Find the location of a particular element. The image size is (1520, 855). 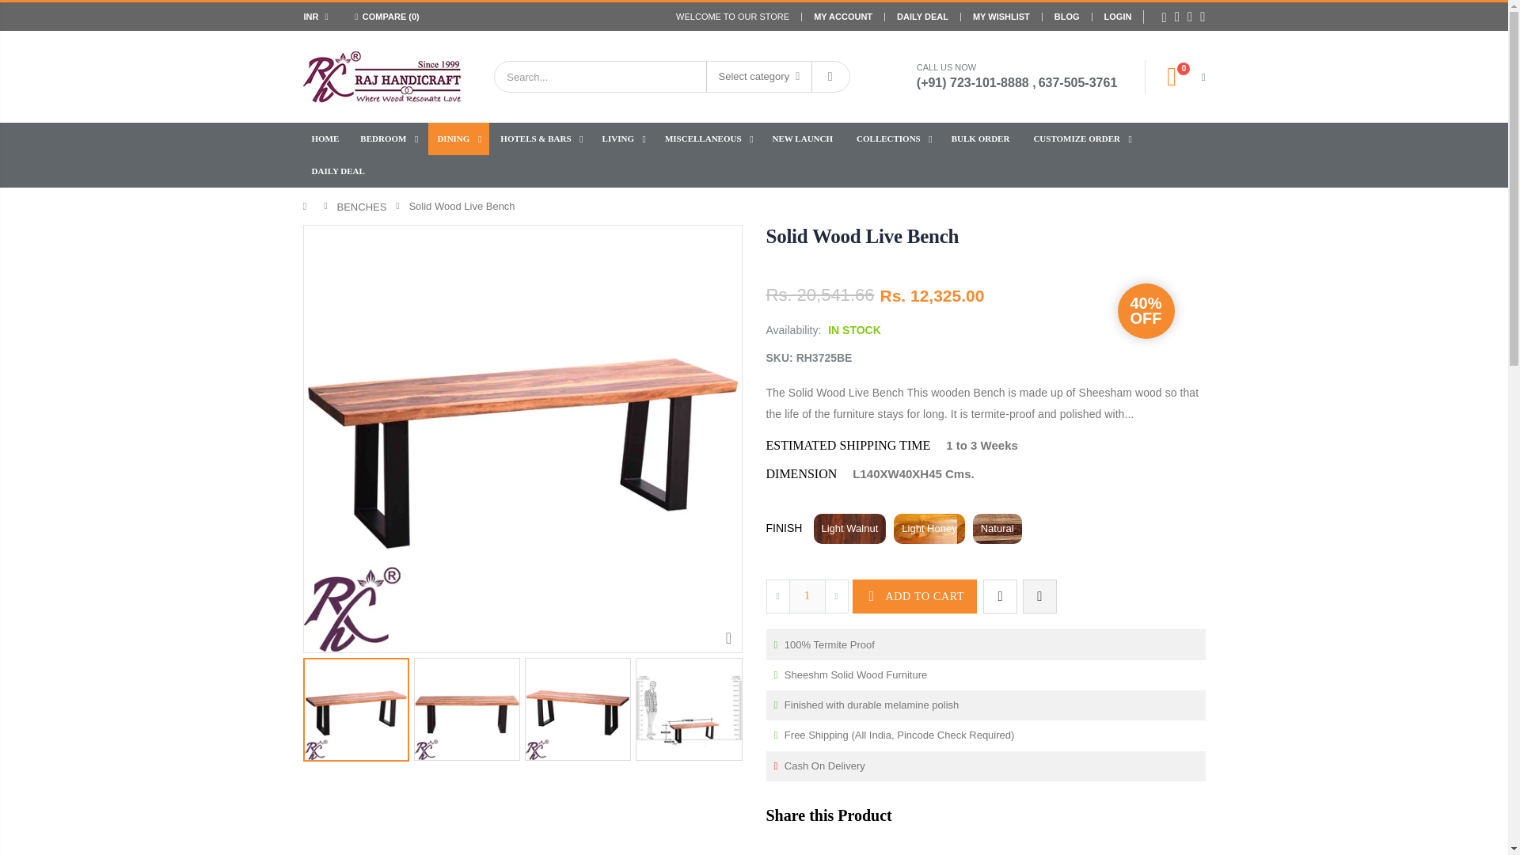

637-505-3761 is located at coordinates (1077, 81).